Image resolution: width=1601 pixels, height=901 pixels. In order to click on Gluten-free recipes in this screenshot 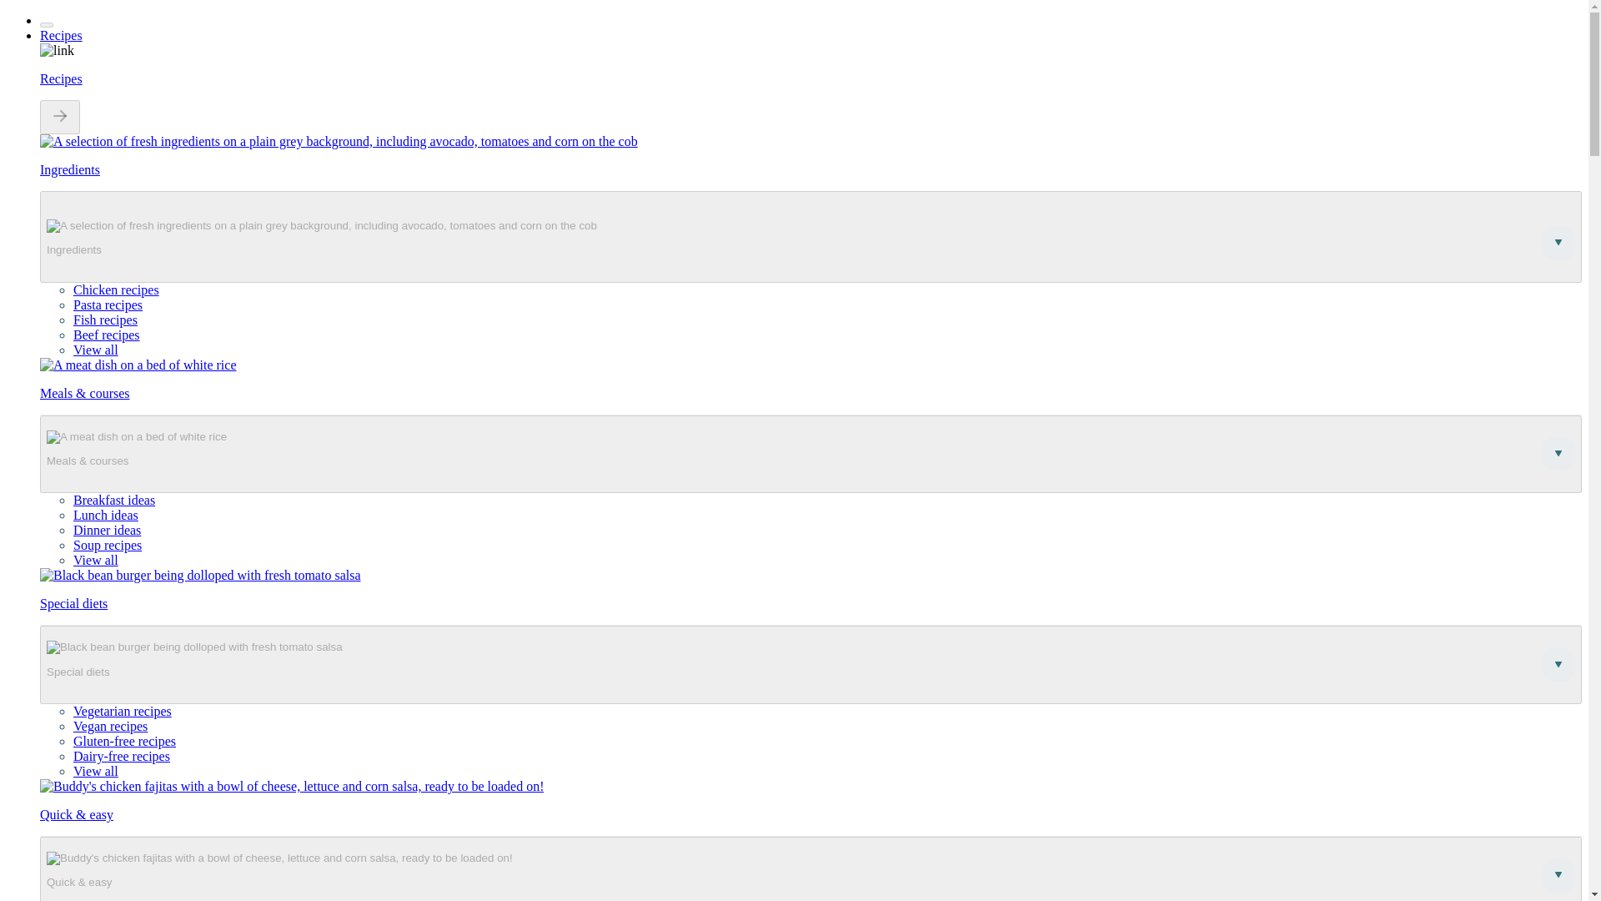, I will do `click(125, 741)`.